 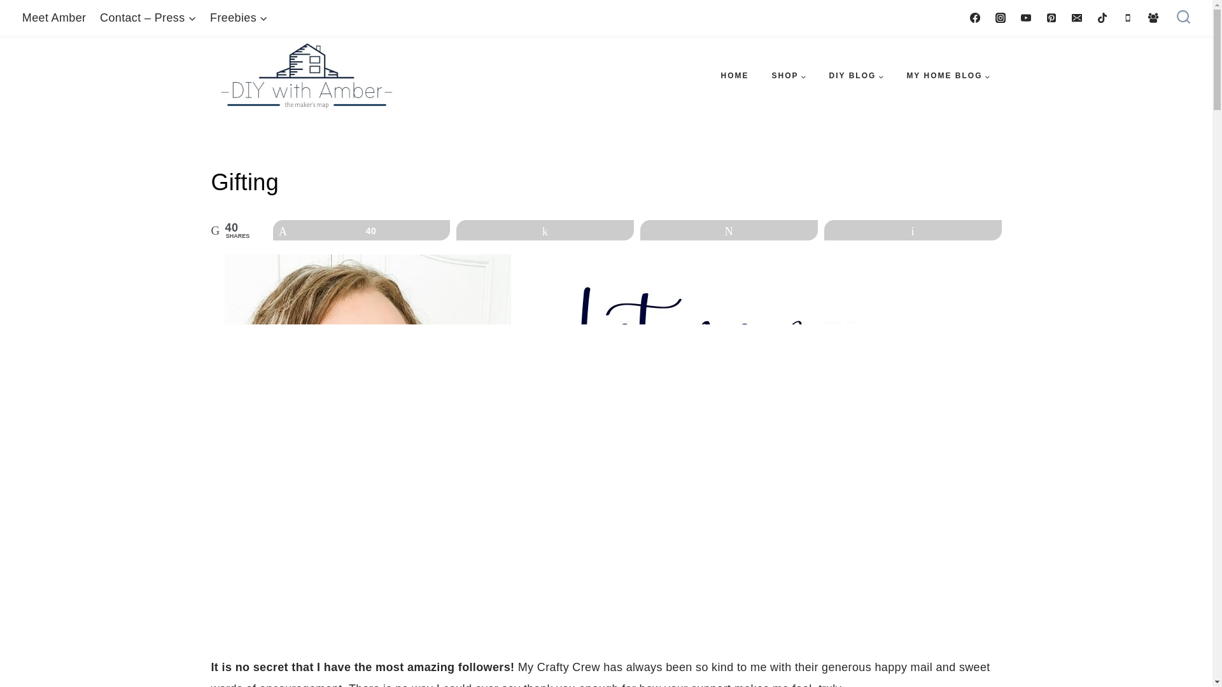 I want to click on SHOP, so click(x=789, y=76).